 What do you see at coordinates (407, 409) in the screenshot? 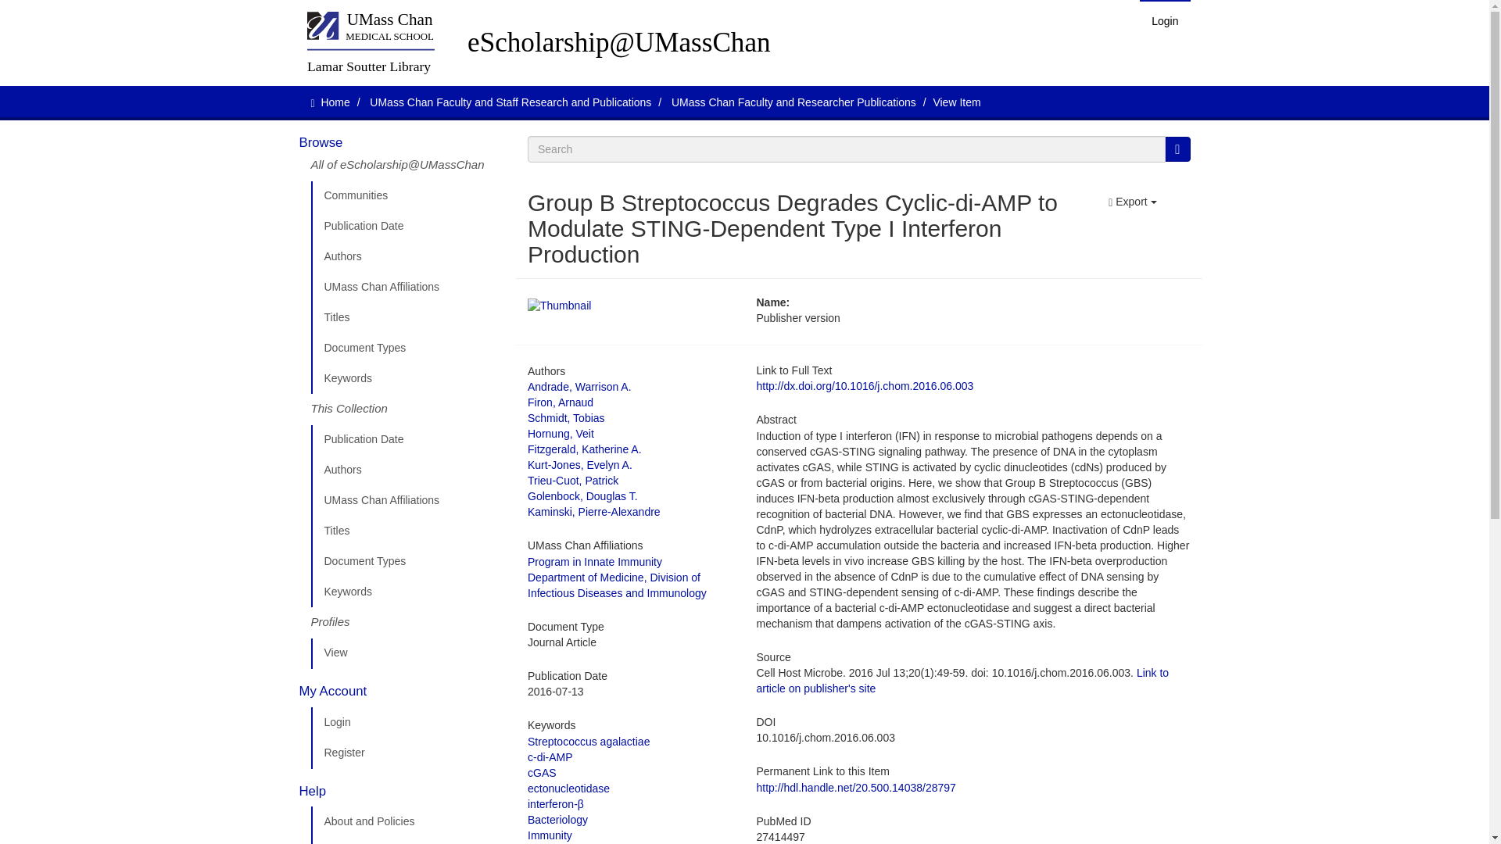
I see `This Collection` at bounding box center [407, 409].